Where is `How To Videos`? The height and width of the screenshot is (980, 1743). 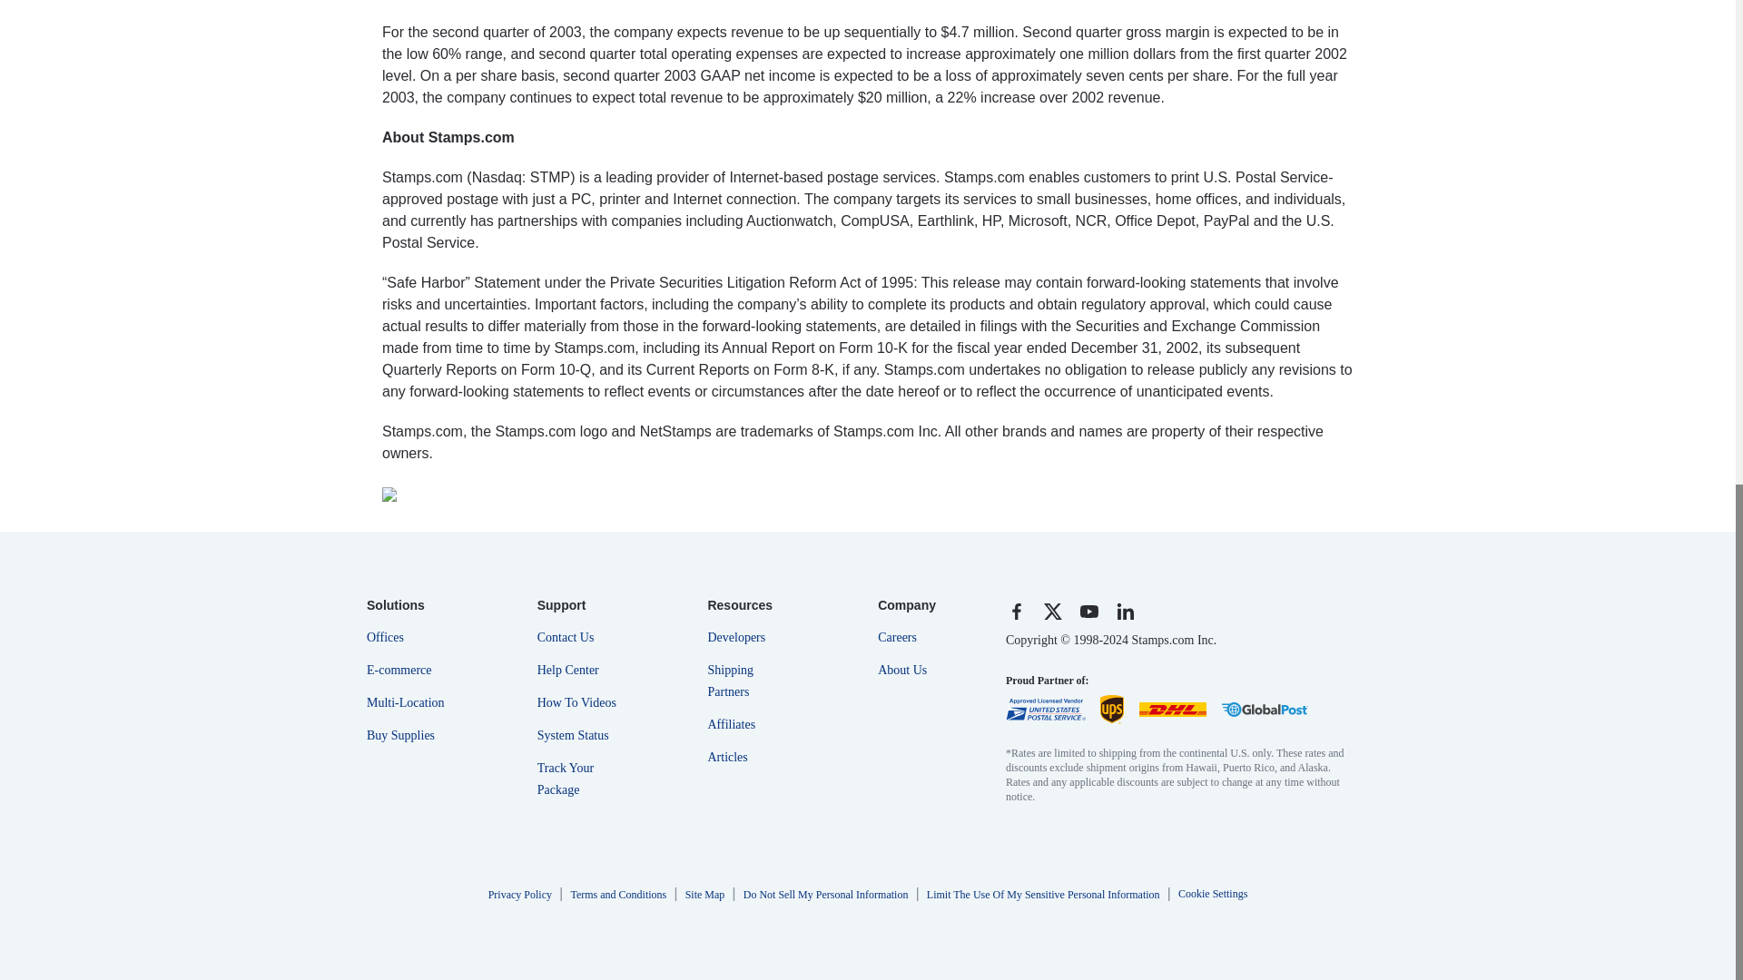 How To Videos is located at coordinates (579, 697).